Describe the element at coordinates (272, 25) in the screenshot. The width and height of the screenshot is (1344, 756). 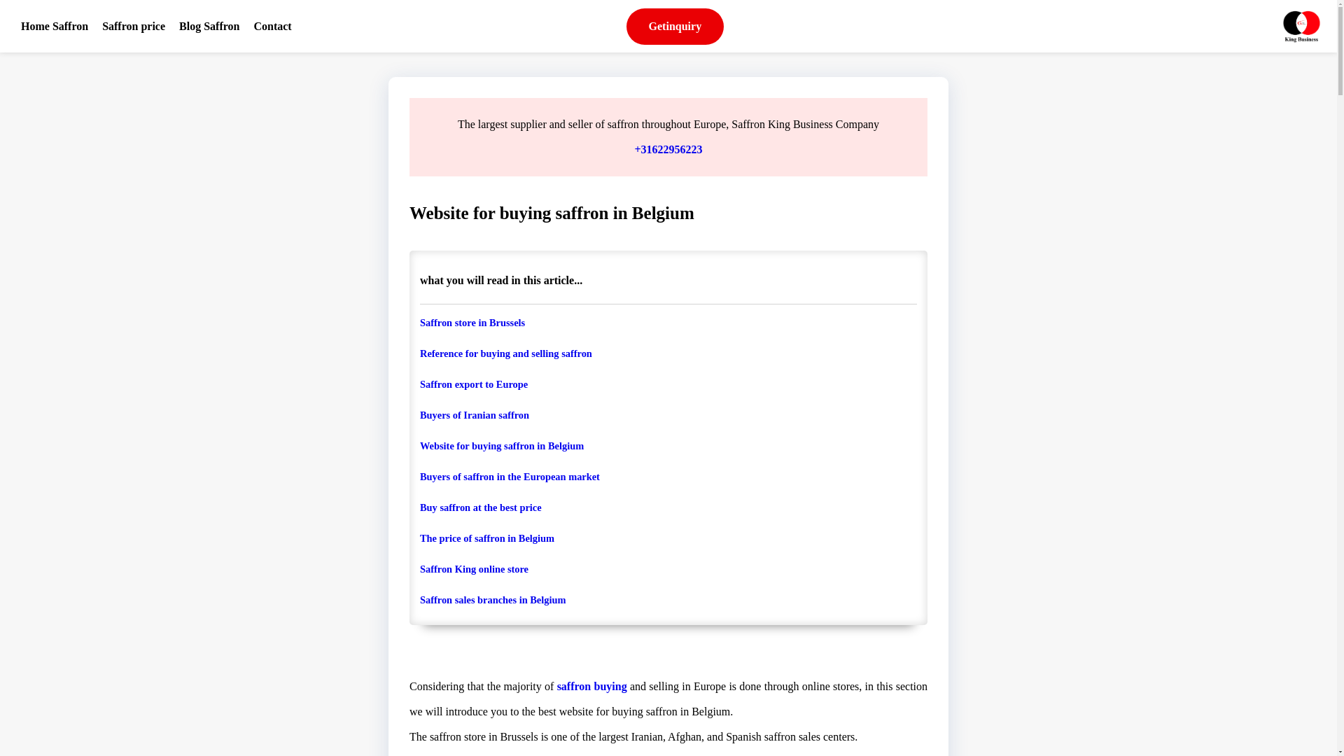
I see `Contact` at that location.